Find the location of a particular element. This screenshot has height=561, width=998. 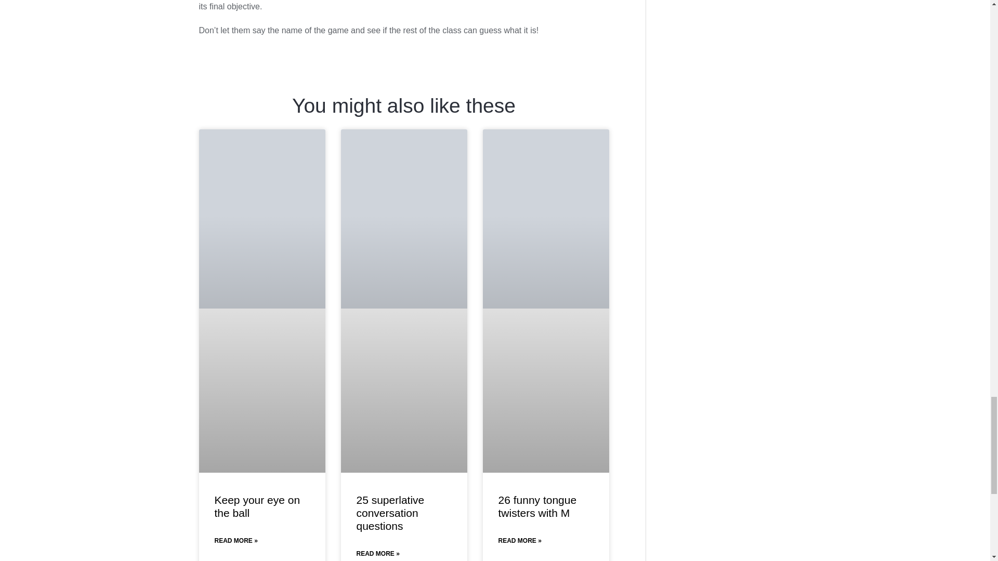

26 funny tongue twisters with M is located at coordinates (537, 506).